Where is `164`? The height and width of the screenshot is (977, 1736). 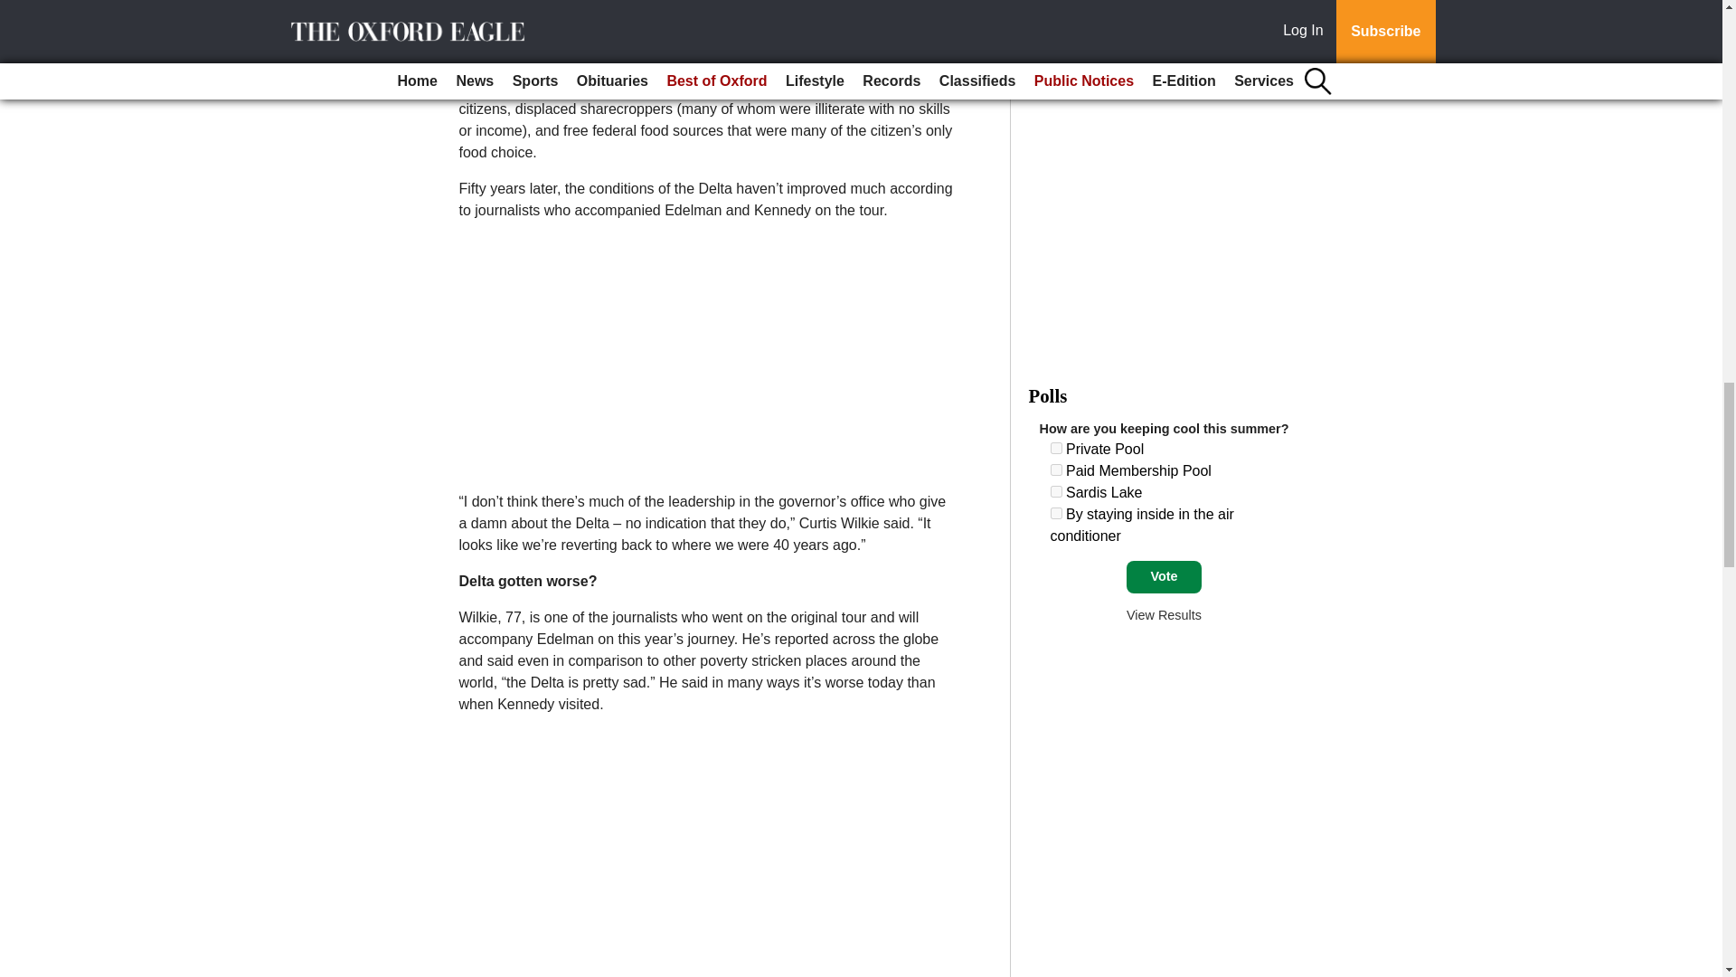
164 is located at coordinates (1056, 449).